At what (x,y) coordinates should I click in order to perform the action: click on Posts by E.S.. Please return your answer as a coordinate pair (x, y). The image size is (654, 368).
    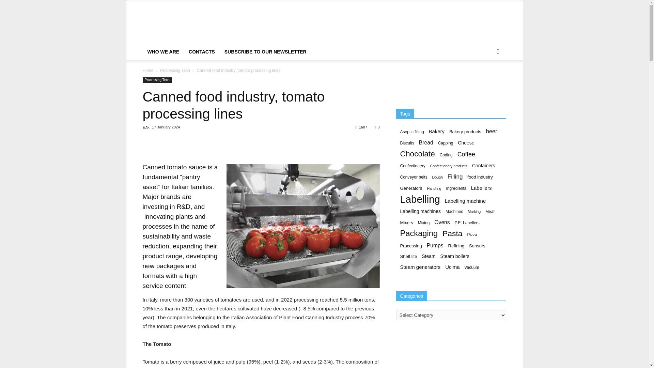
    Looking at the image, I should click on (146, 127).